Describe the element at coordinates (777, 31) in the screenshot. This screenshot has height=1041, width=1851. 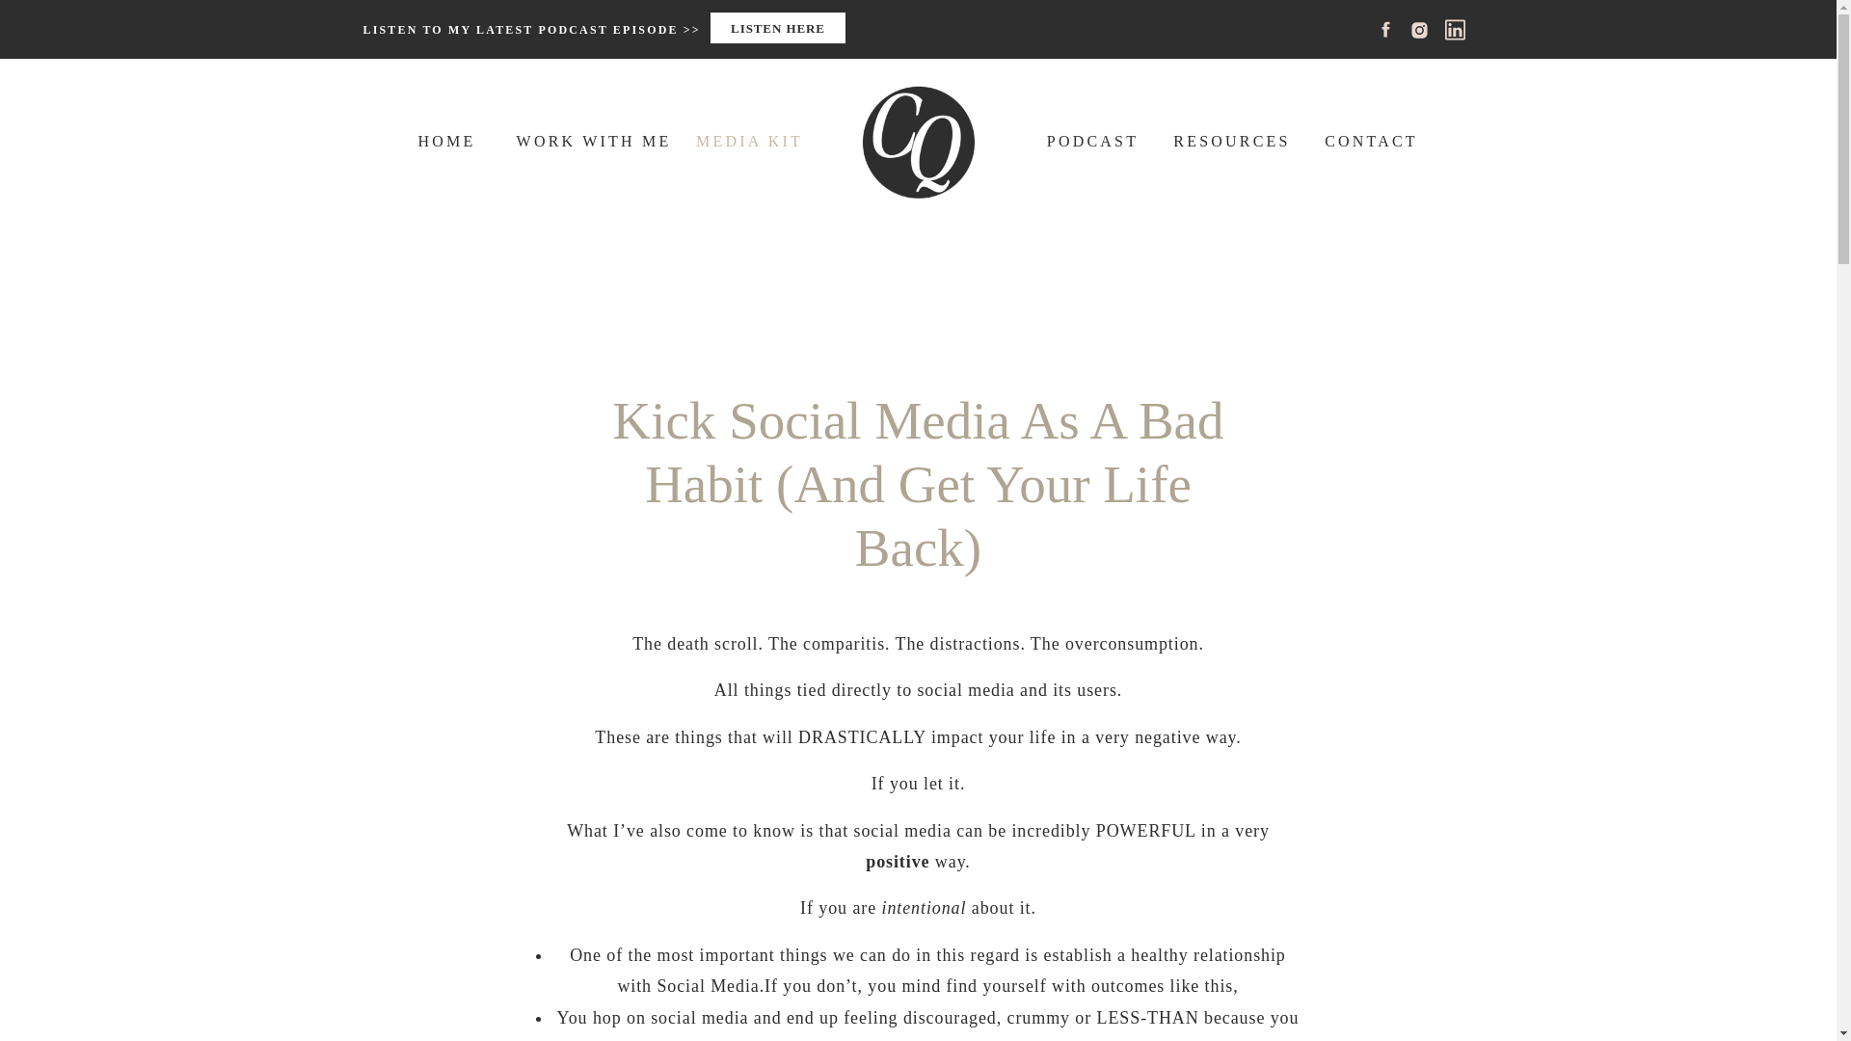
I see `LISTEN HERE` at that location.